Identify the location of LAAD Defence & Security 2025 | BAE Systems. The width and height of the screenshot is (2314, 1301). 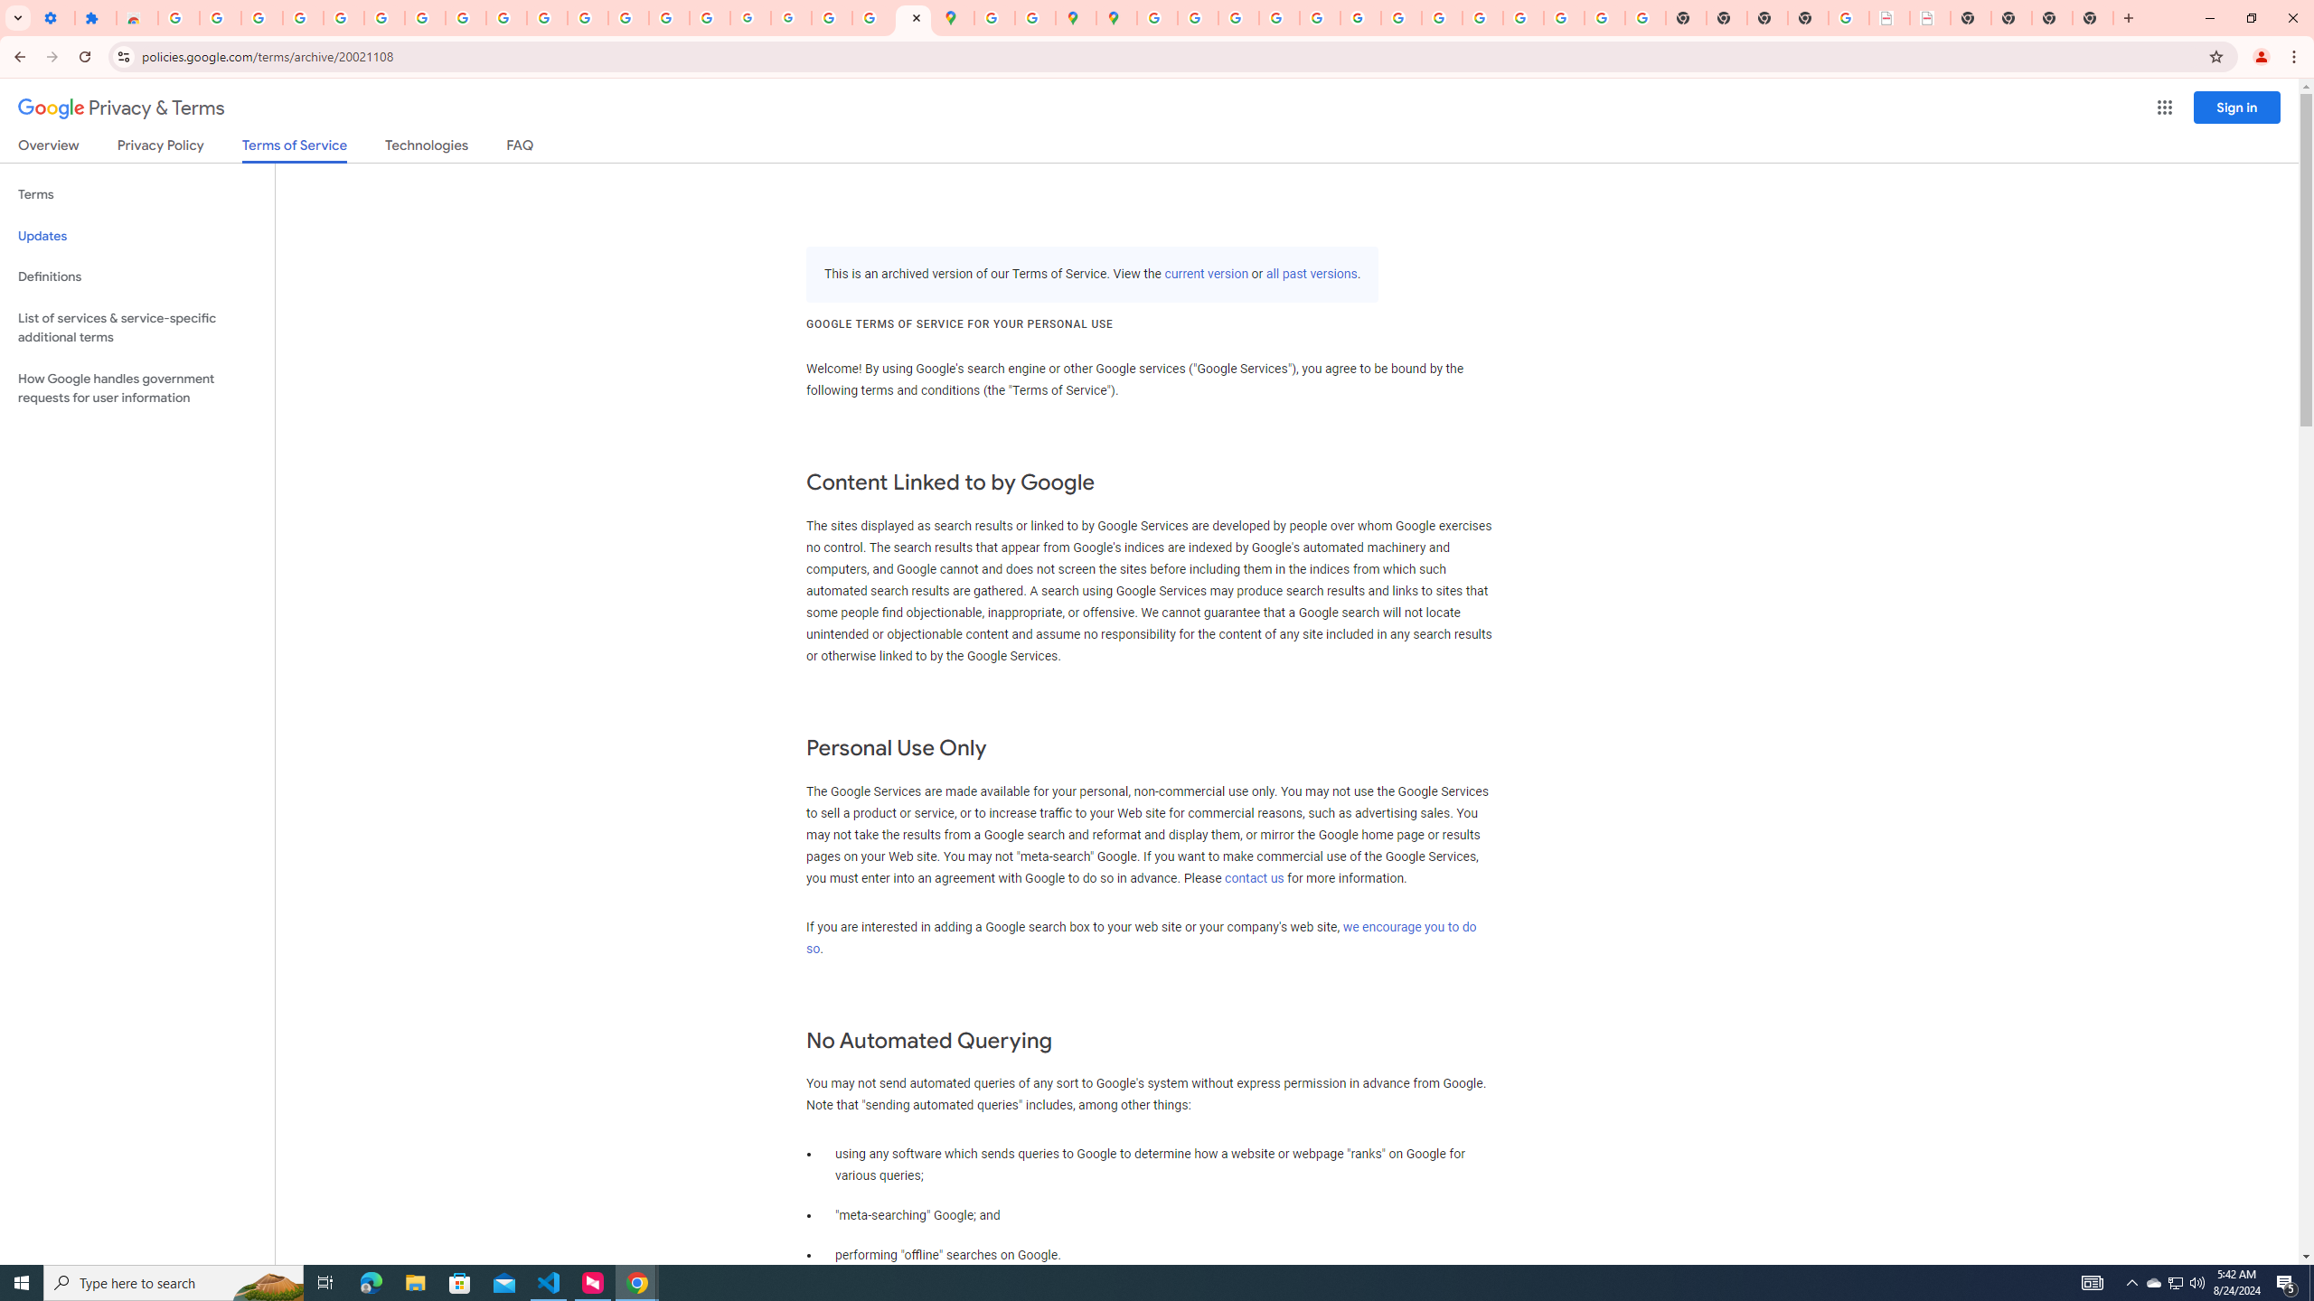
(1889, 18).